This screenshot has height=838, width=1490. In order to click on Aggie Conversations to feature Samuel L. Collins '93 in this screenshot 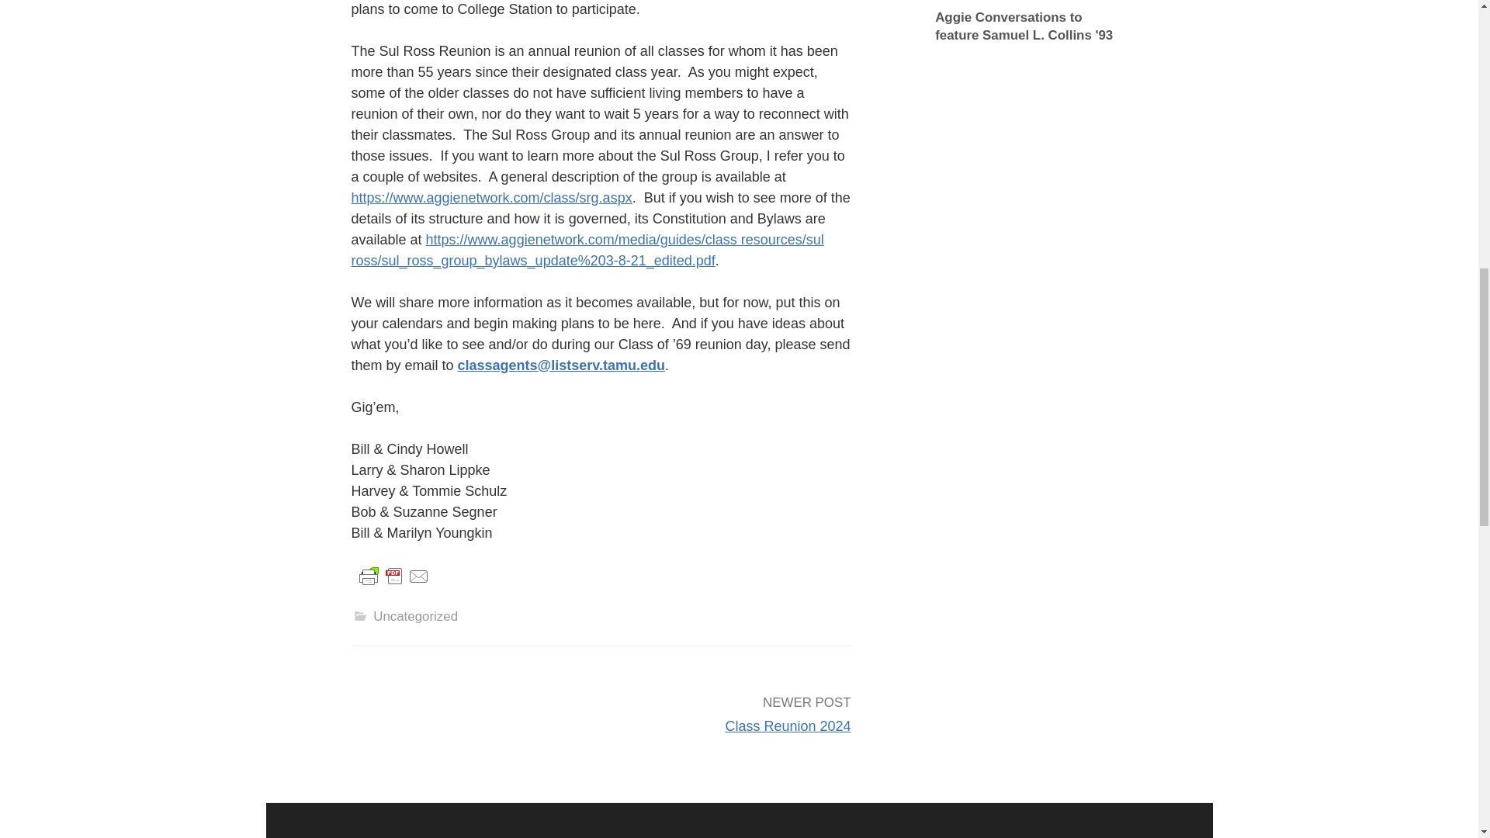, I will do `click(1026, 26)`.